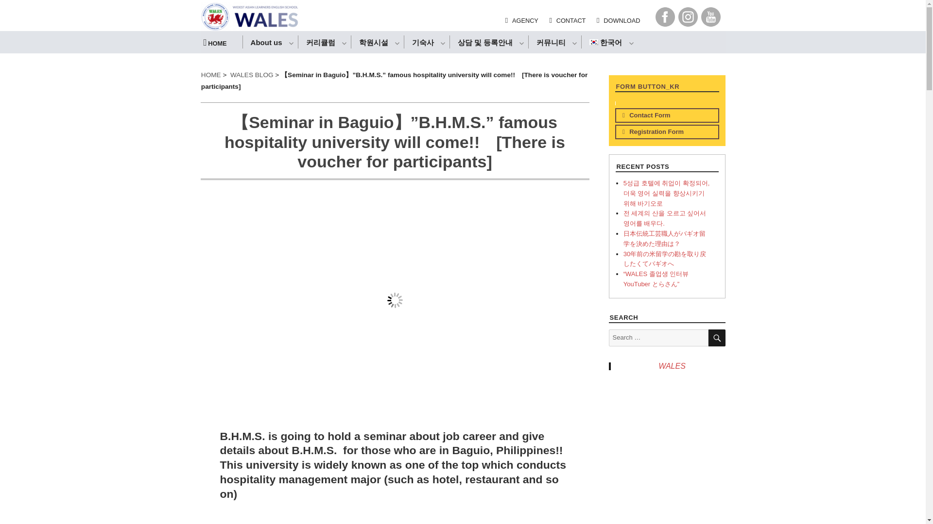 Image resolution: width=933 pixels, height=524 pixels. What do you see at coordinates (614, 20) in the screenshot?
I see `DOWNLOAD` at bounding box center [614, 20].